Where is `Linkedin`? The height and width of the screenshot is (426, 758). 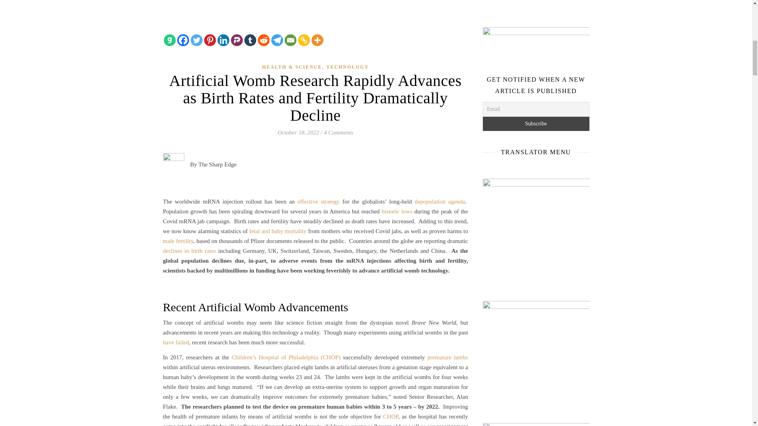
Linkedin is located at coordinates (223, 40).